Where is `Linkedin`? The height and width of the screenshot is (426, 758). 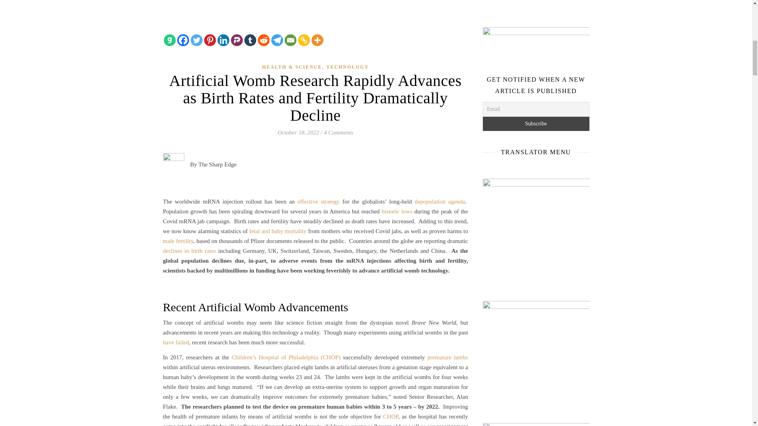
Linkedin is located at coordinates (223, 40).